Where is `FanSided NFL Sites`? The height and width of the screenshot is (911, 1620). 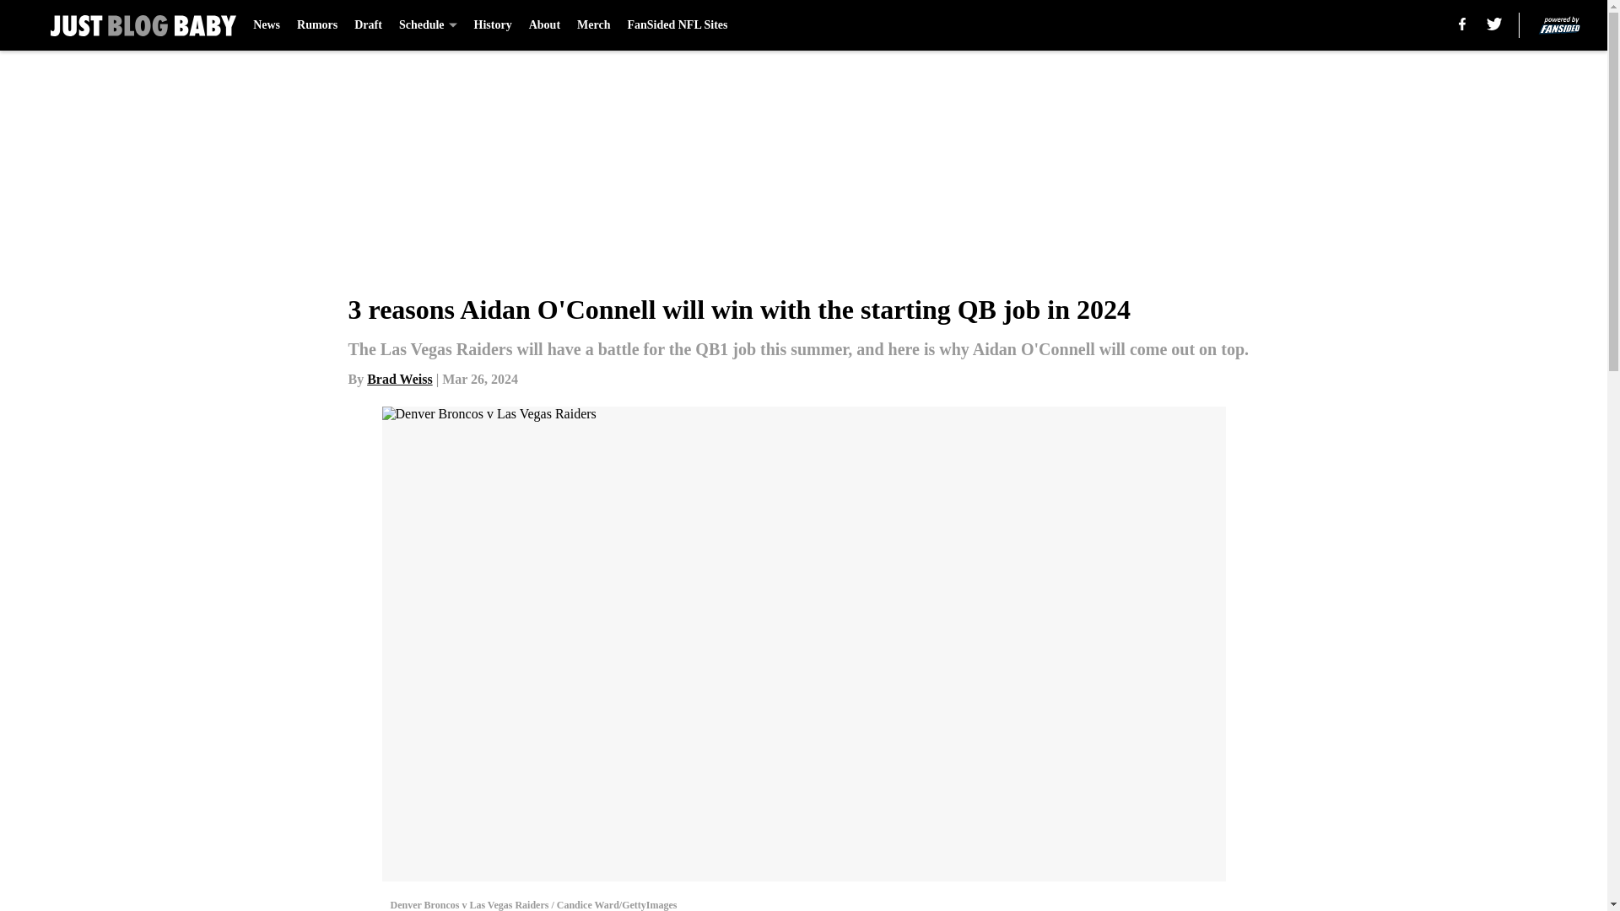
FanSided NFL Sites is located at coordinates (677, 25).